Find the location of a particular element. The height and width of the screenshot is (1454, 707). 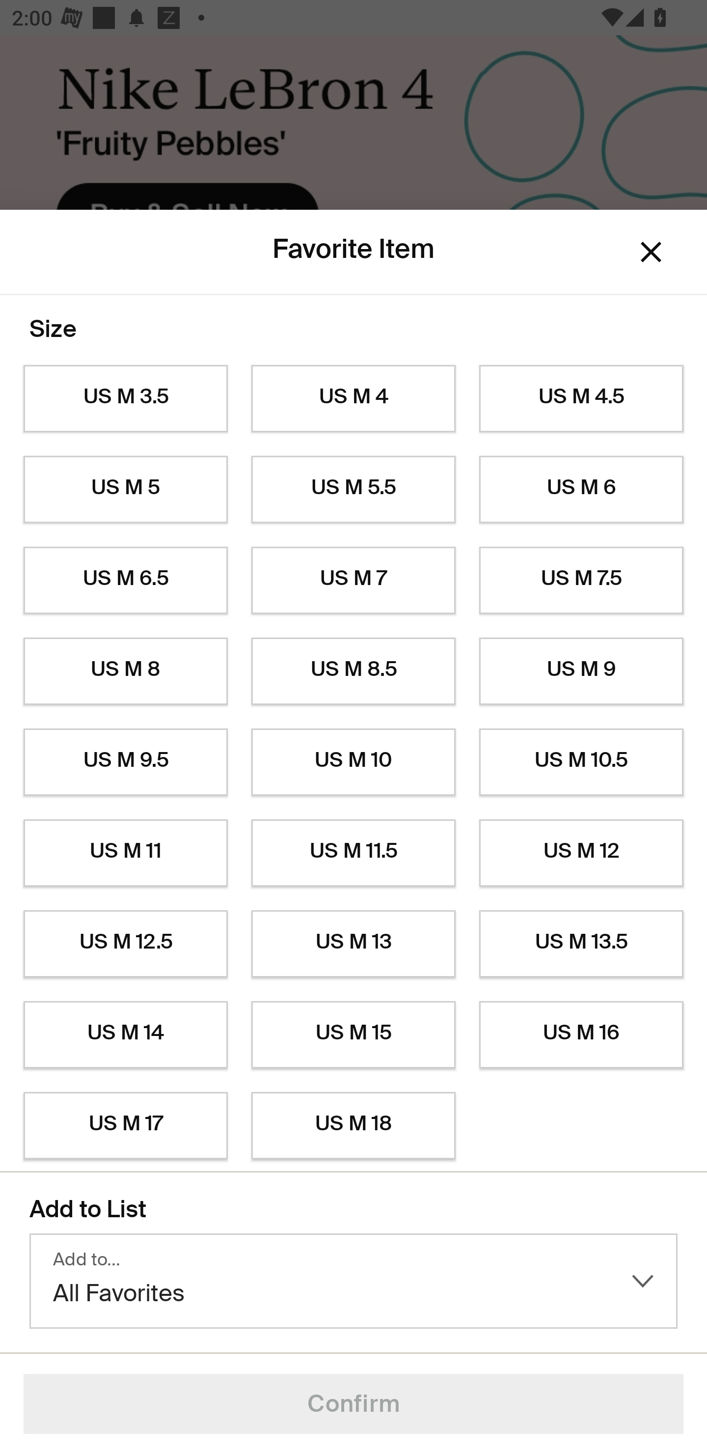

Confirm is located at coordinates (353, 1404).